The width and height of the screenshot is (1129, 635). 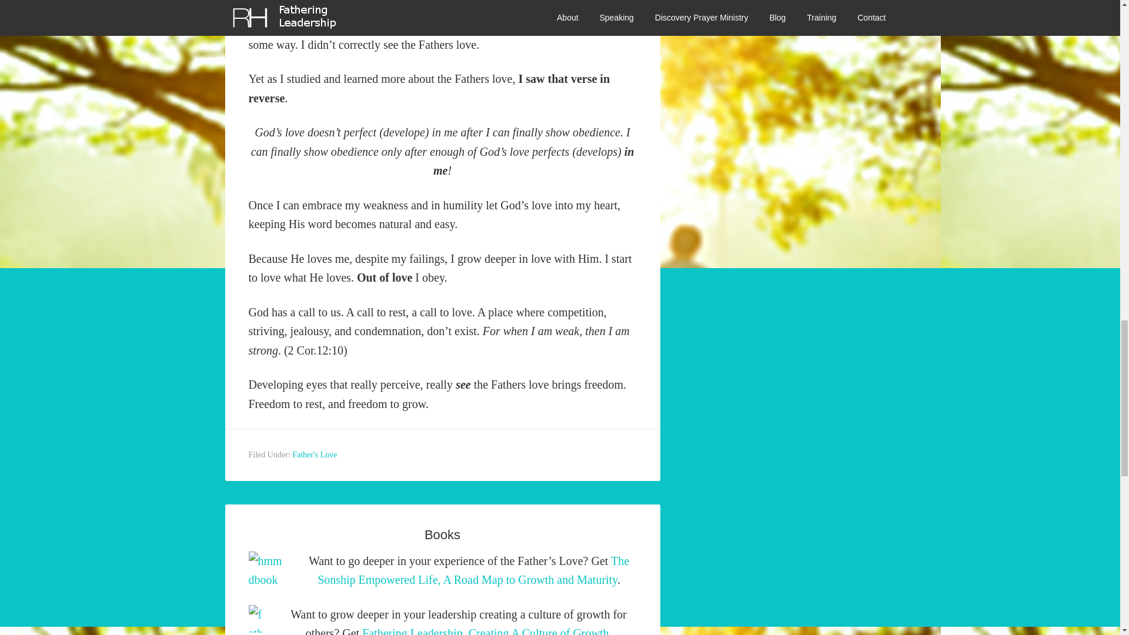 What do you see at coordinates (442, 535) in the screenshot?
I see `Books` at bounding box center [442, 535].